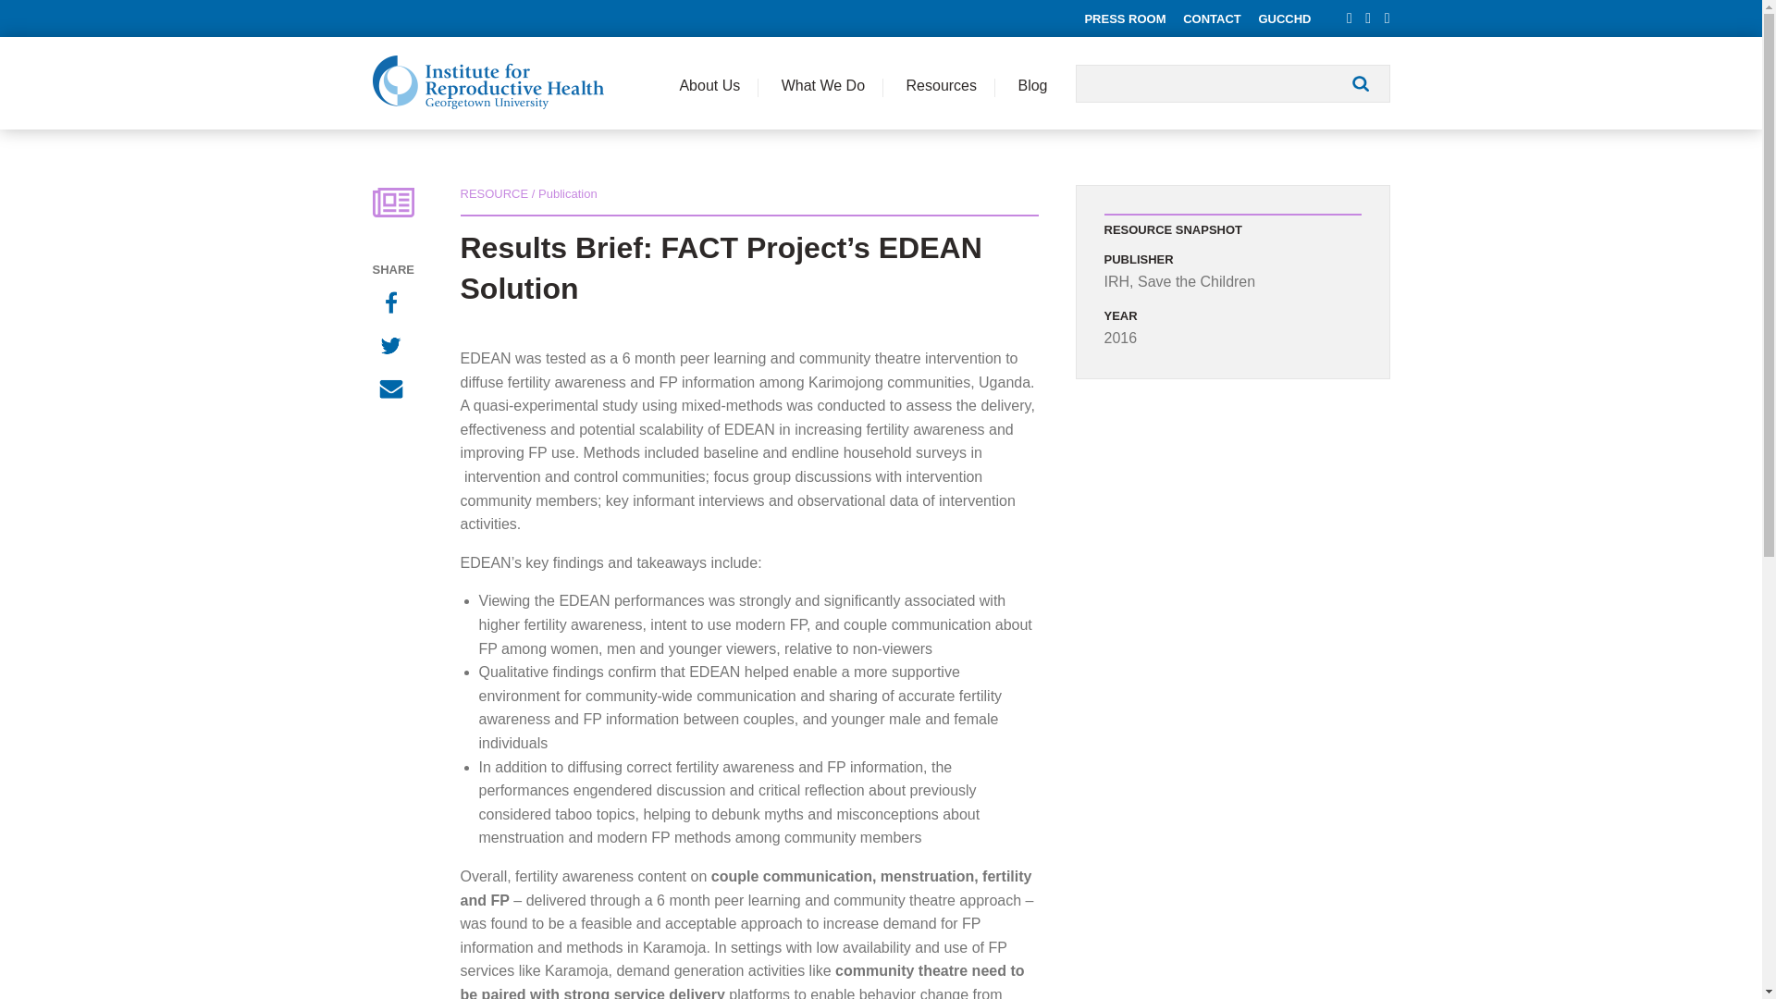 This screenshot has width=1776, height=999. I want to click on Blog, so click(1032, 83).